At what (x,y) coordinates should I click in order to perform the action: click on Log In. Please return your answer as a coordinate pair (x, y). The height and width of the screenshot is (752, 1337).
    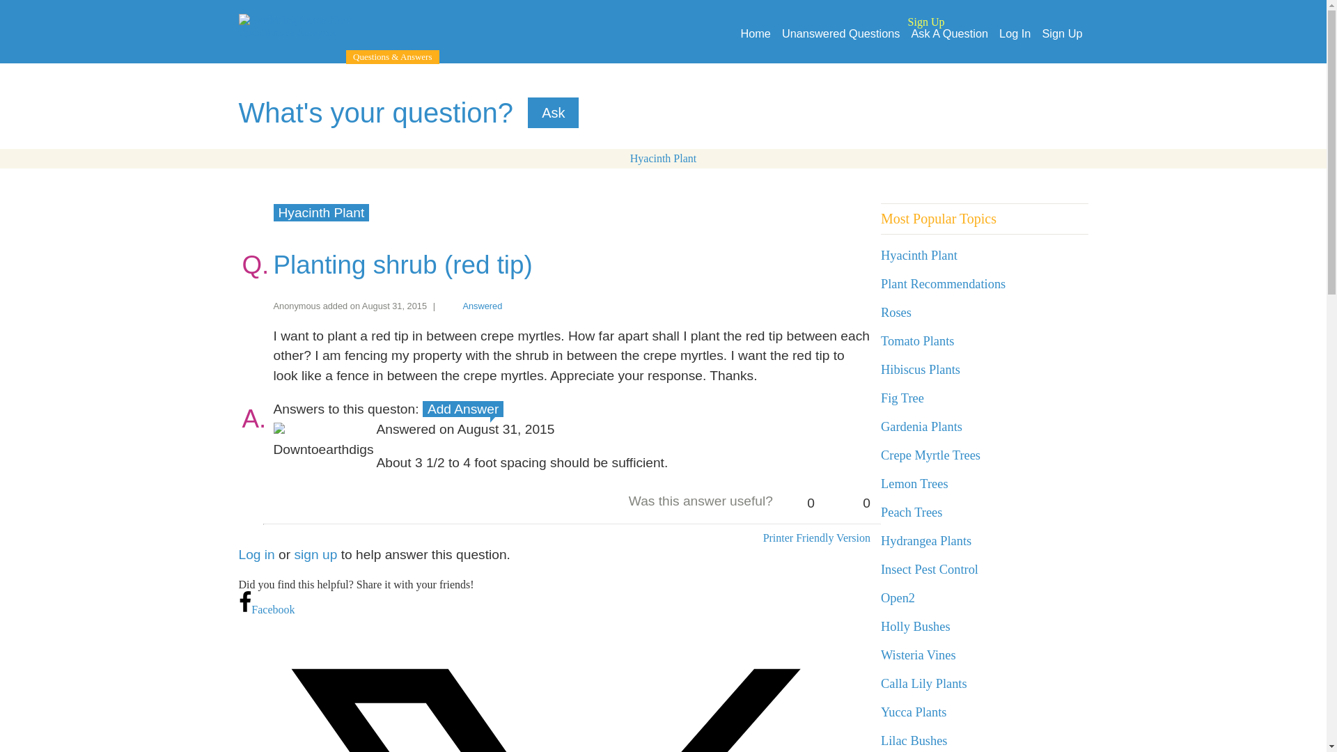
    Looking at the image, I should click on (1015, 33).